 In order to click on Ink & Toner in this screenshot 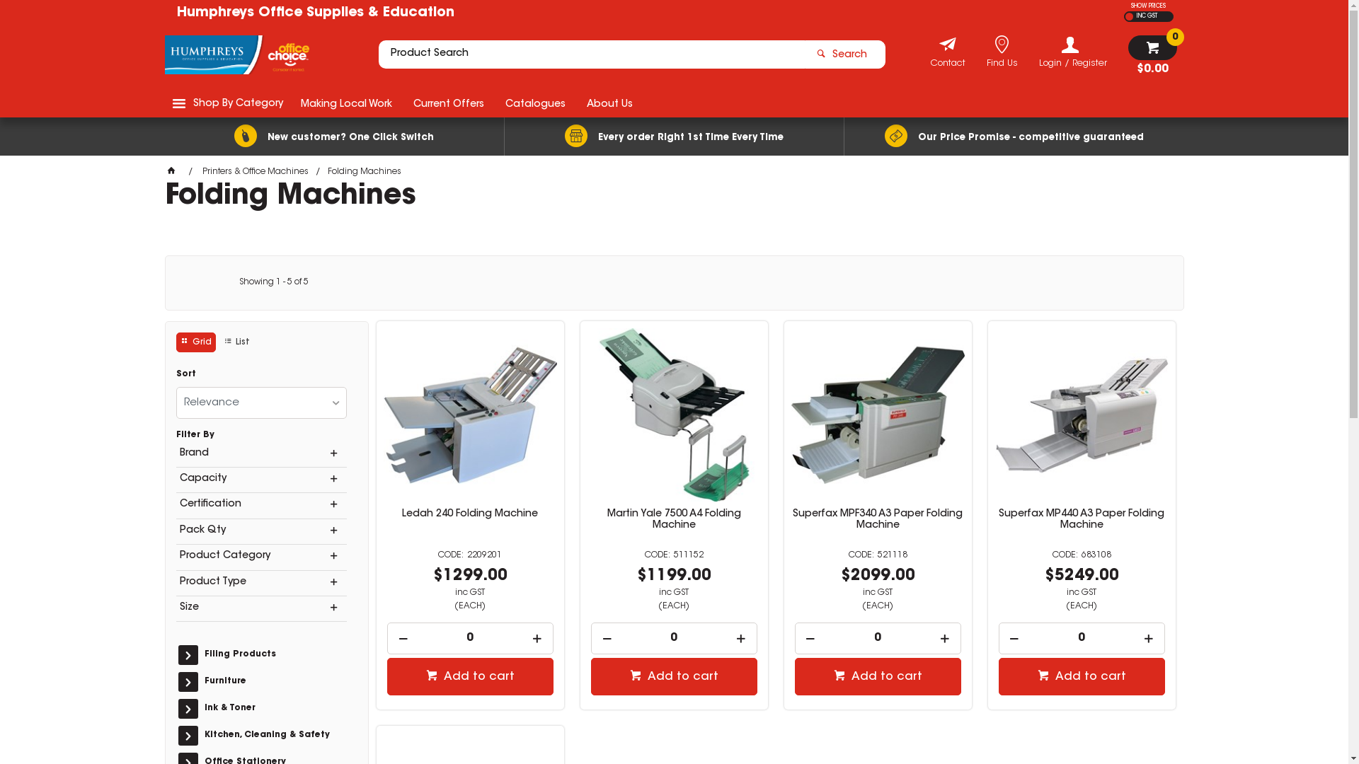, I will do `click(273, 709)`.